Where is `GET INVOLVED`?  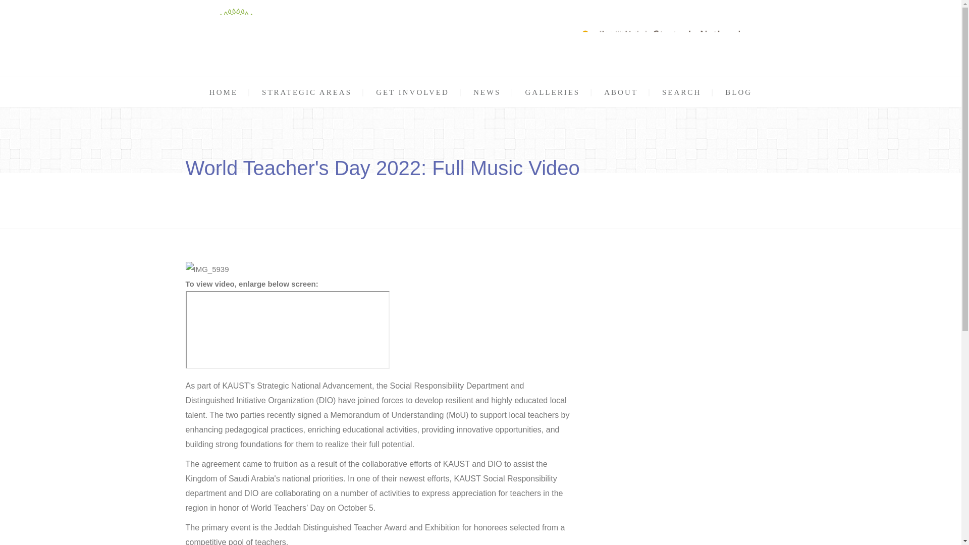
GET INVOLVED is located at coordinates (412, 92).